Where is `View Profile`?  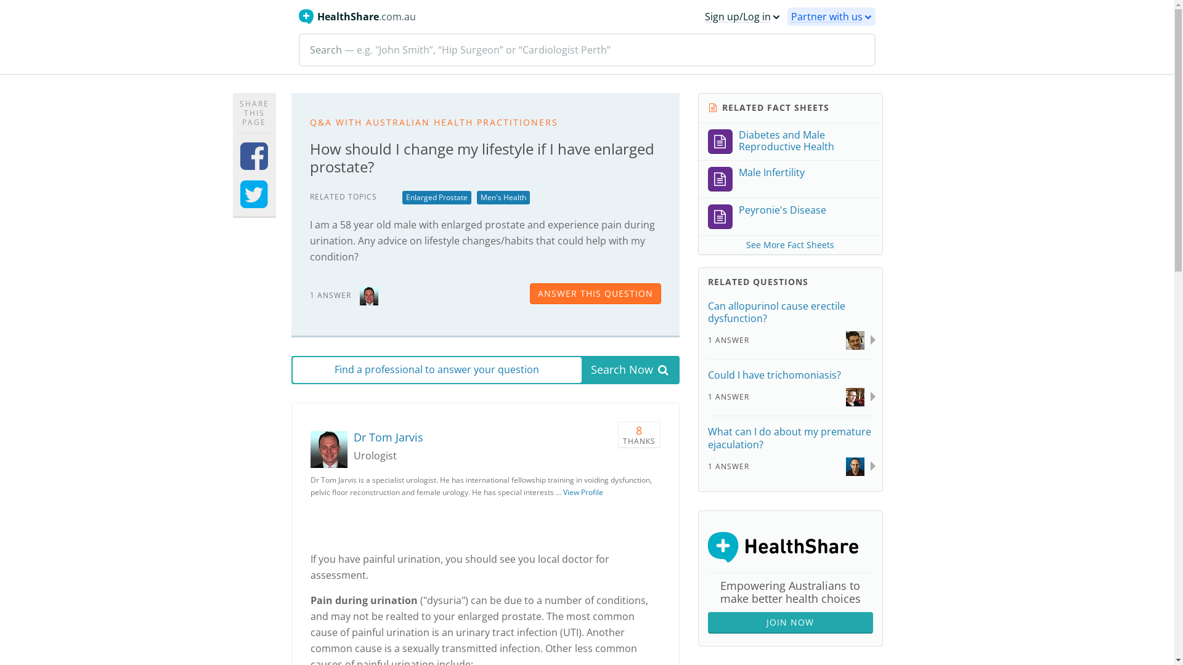
View Profile is located at coordinates (583, 493).